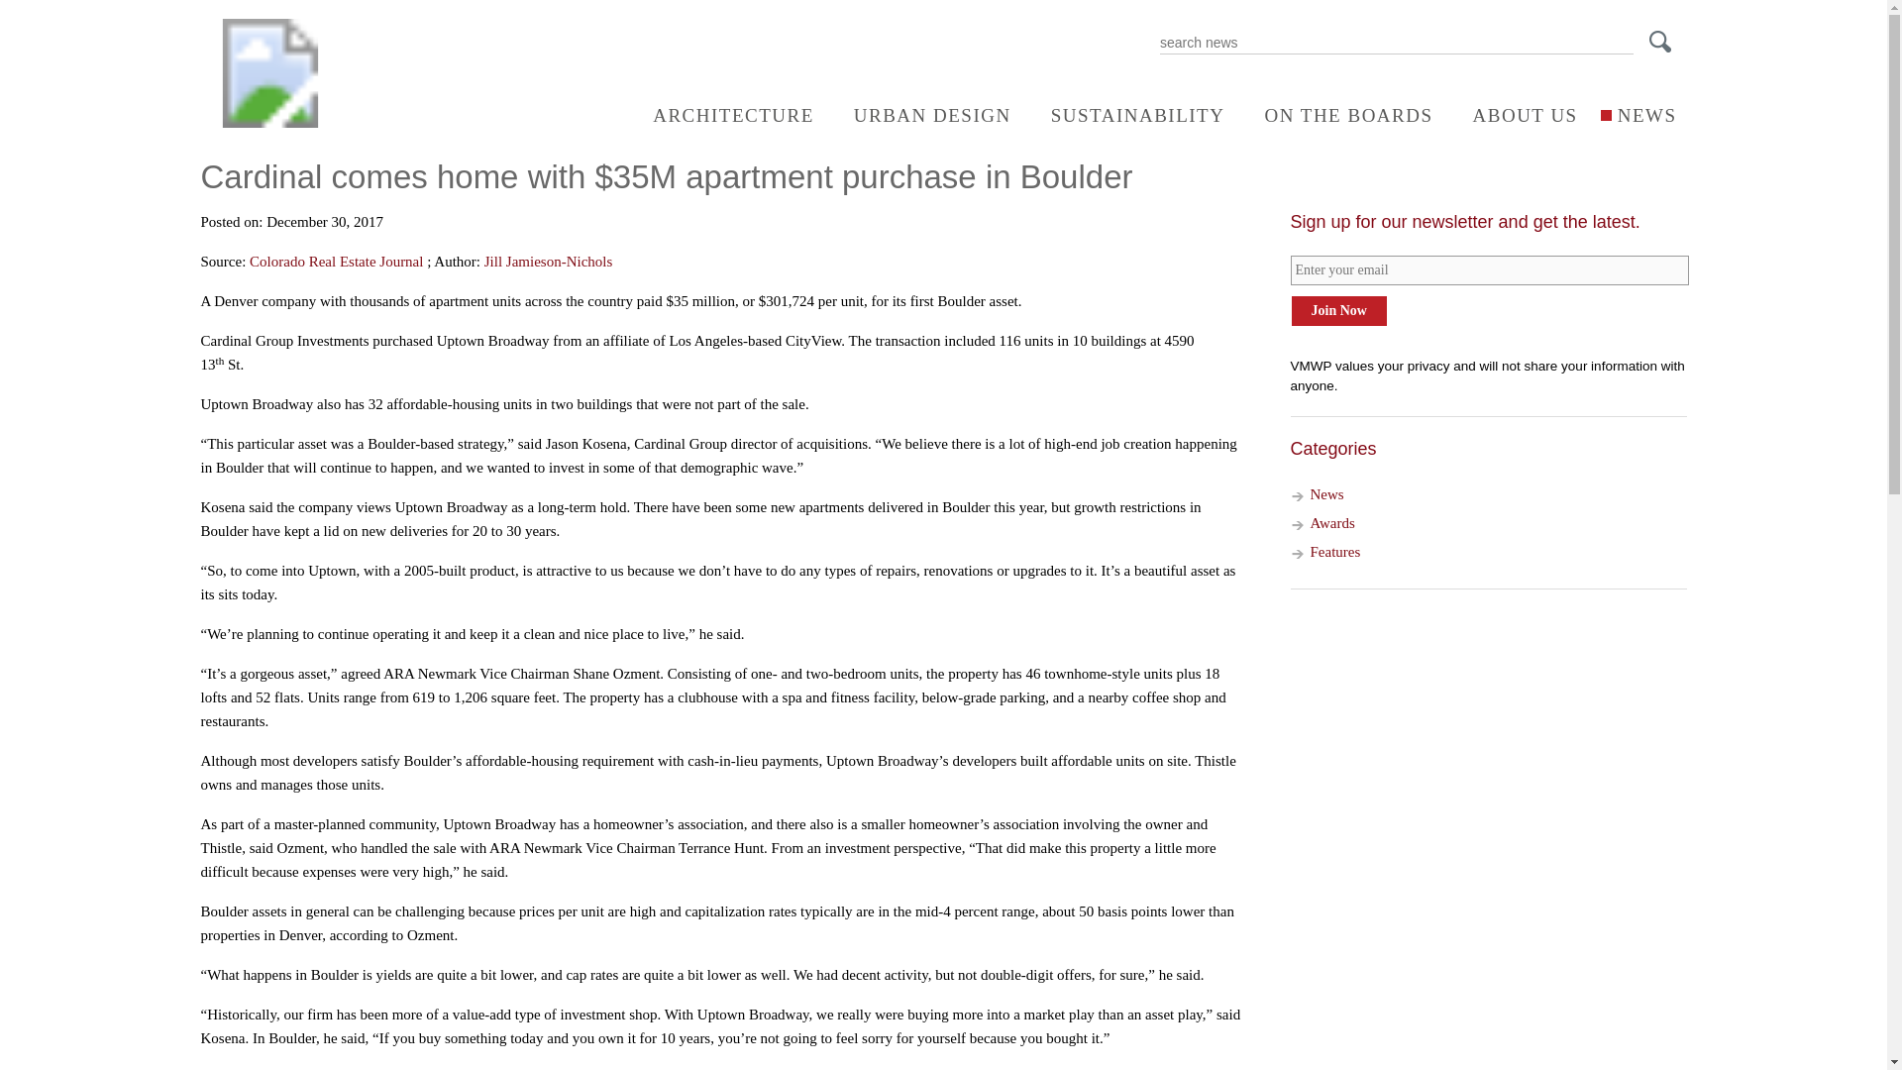  I want to click on SUSTAINABILITY, so click(1127, 115).